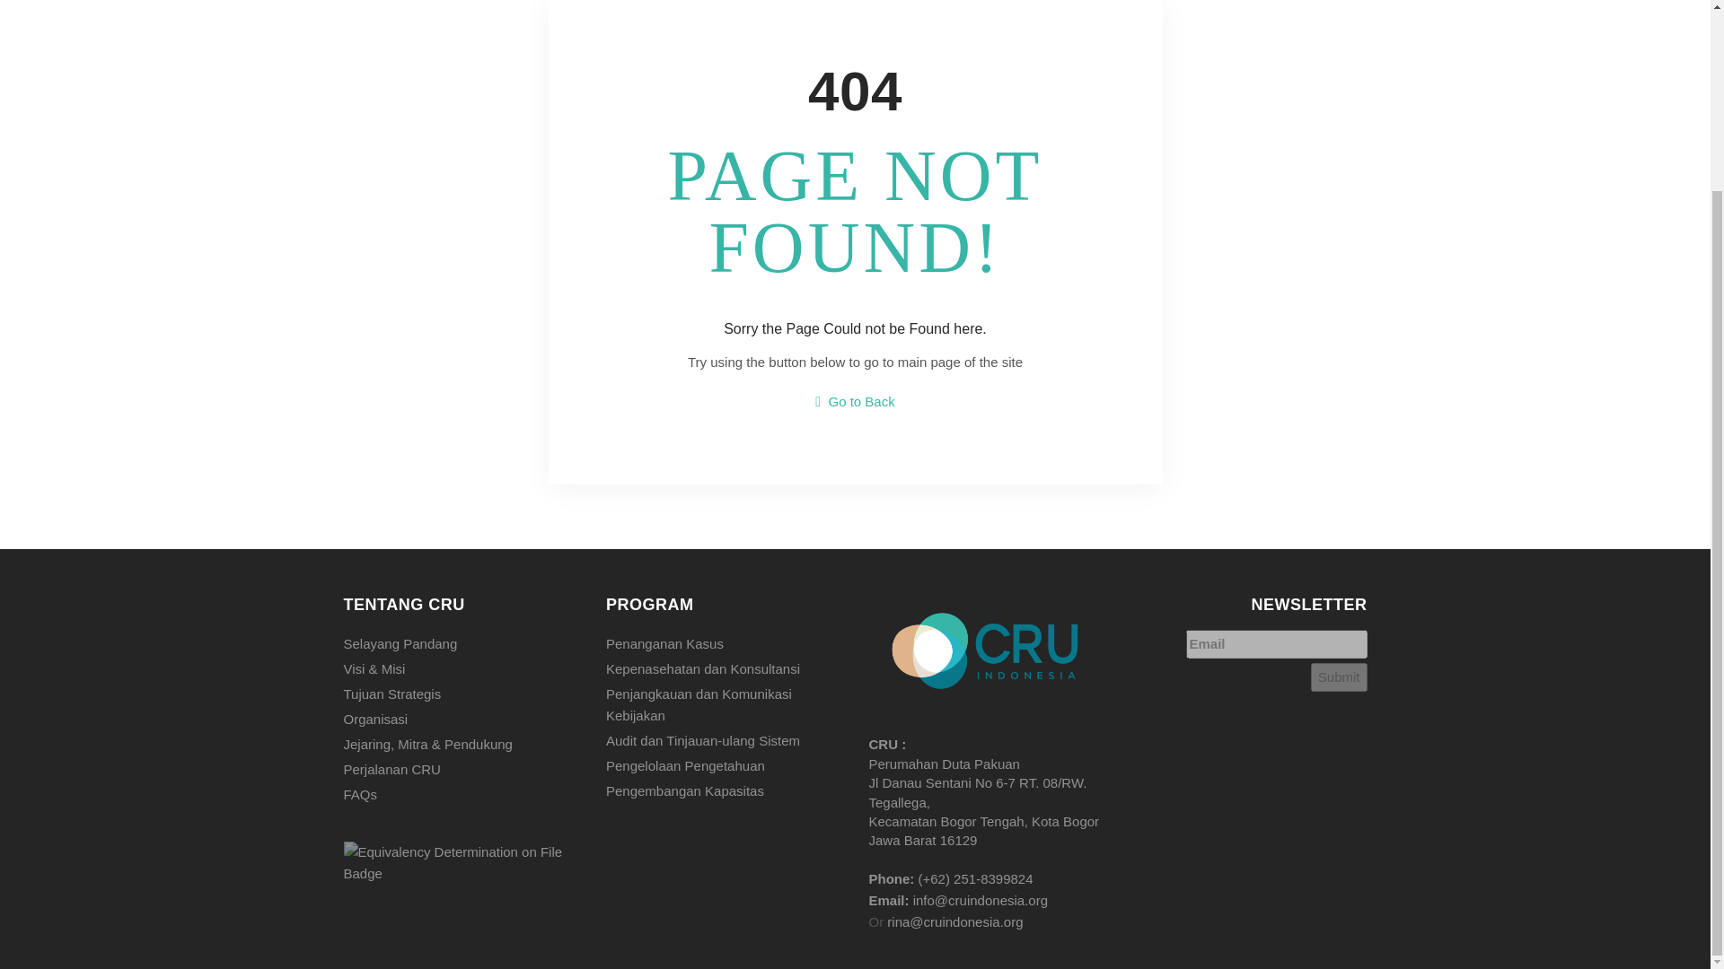 The image size is (1724, 969). What do you see at coordinates (462, 793) in the screenshot?
I see `FAQs` at bounding box center [462, 793].